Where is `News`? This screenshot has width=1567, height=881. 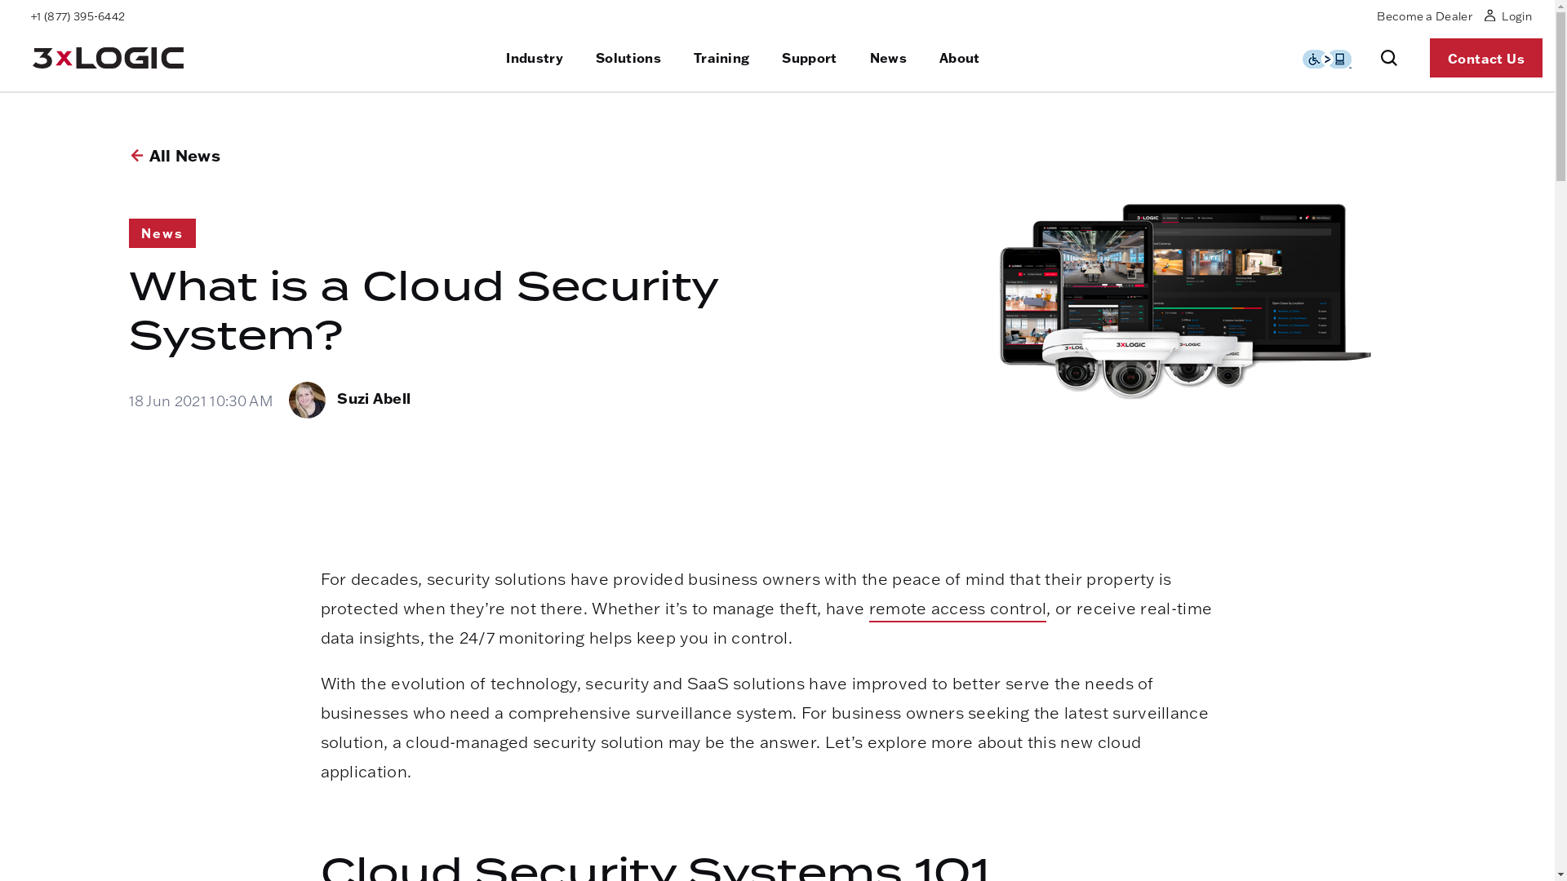
News is located at coordinates (888, 57).